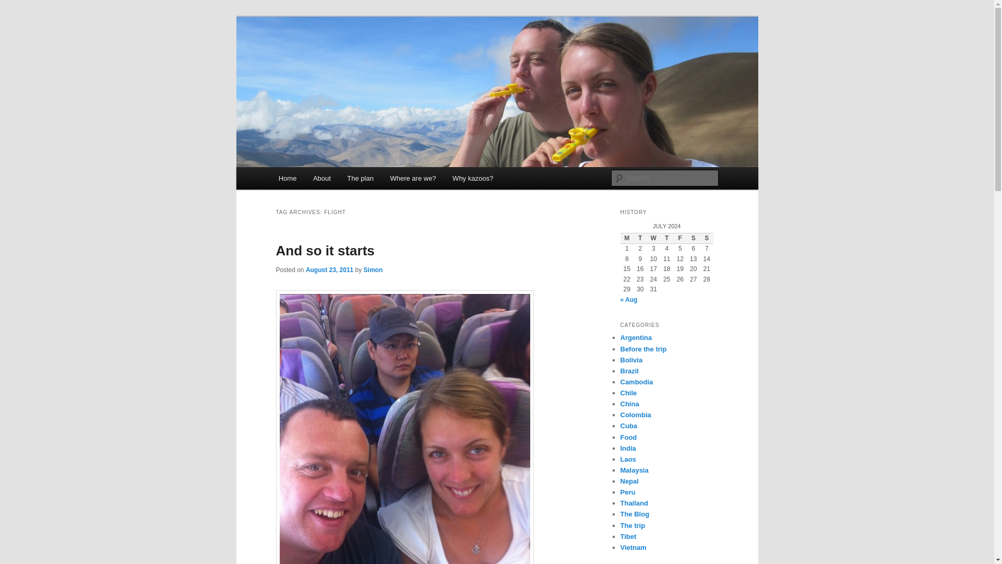  I want to click on Saturday, so click(693, 238).